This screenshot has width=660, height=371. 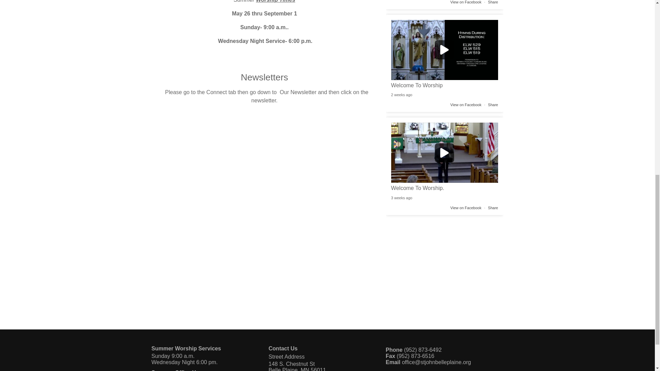 I want to click on Share, so click(x=493, y=2).